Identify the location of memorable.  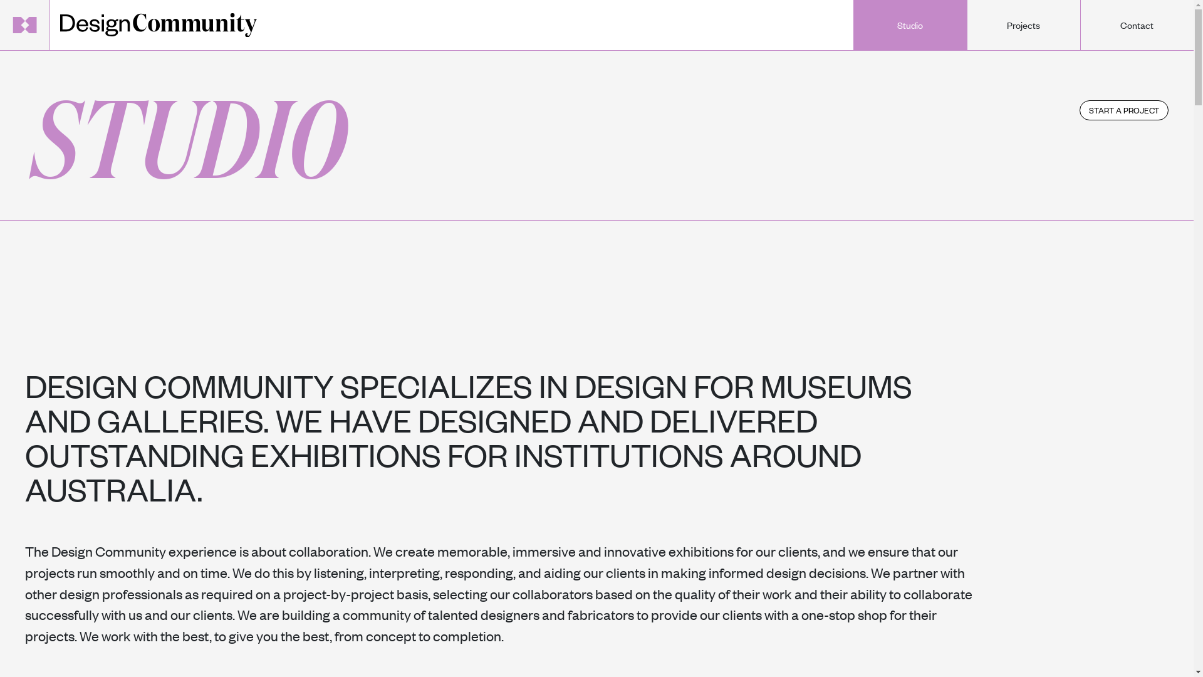
(472, 551).